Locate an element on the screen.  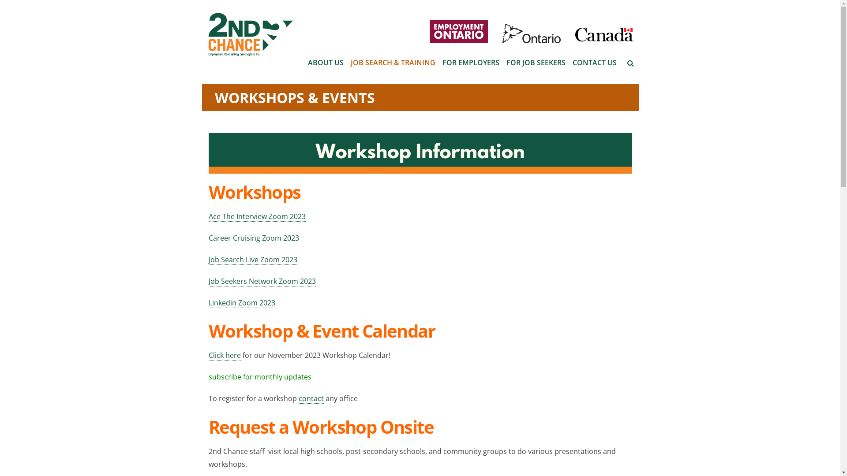
Job Search Live Zoom 2023 is located at coordinates (253, 260).